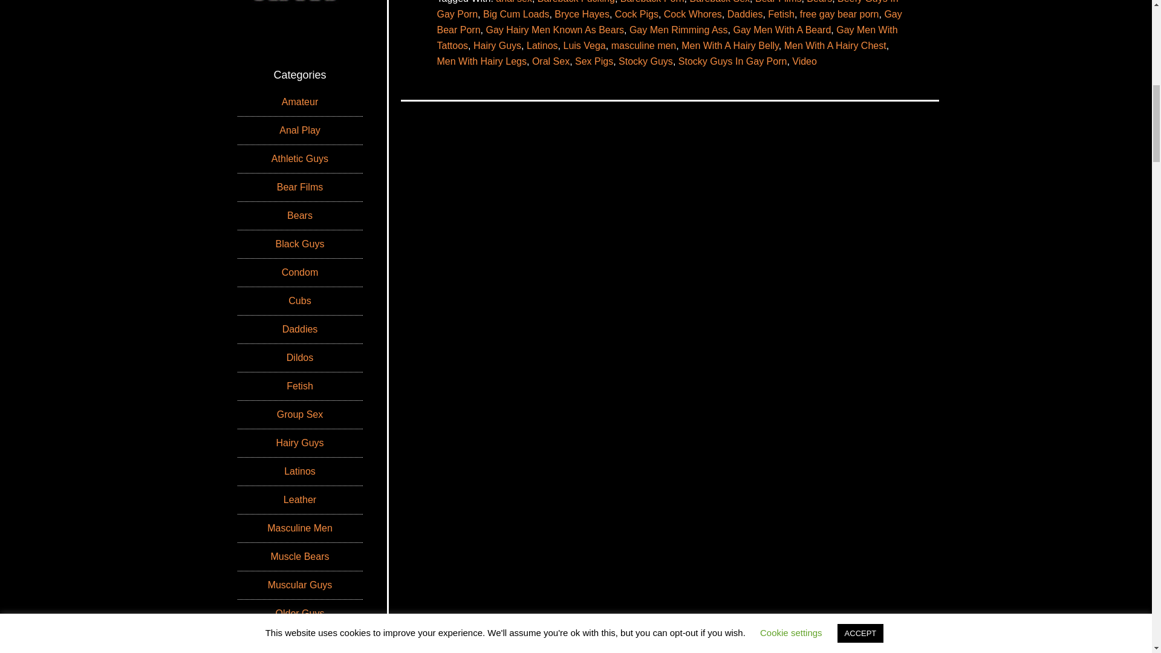 The height and width of the screenshot is (653, 1161). What do you see at coordinates (513, 2) in the screenshot?
I see `anal sex` at bounding box center [513, 2].